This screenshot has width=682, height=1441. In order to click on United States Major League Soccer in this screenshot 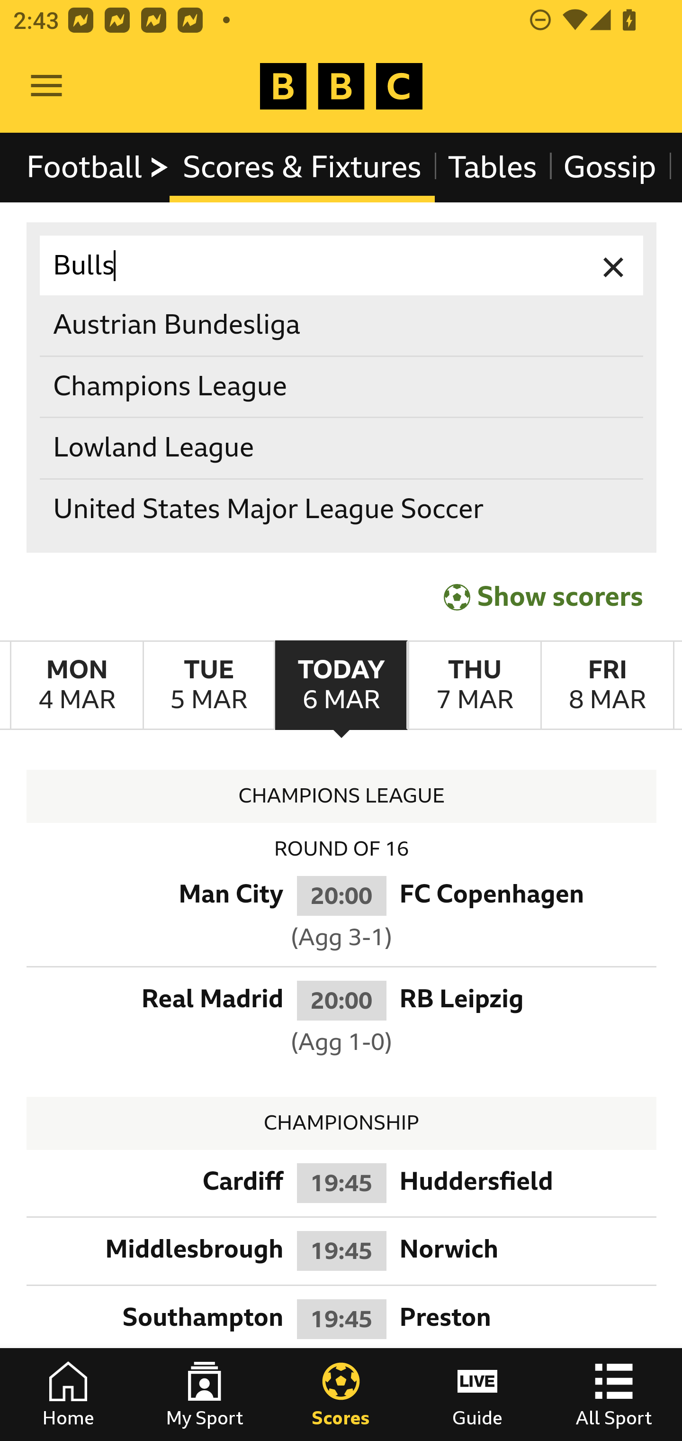, I will do `click(342, 509)`.